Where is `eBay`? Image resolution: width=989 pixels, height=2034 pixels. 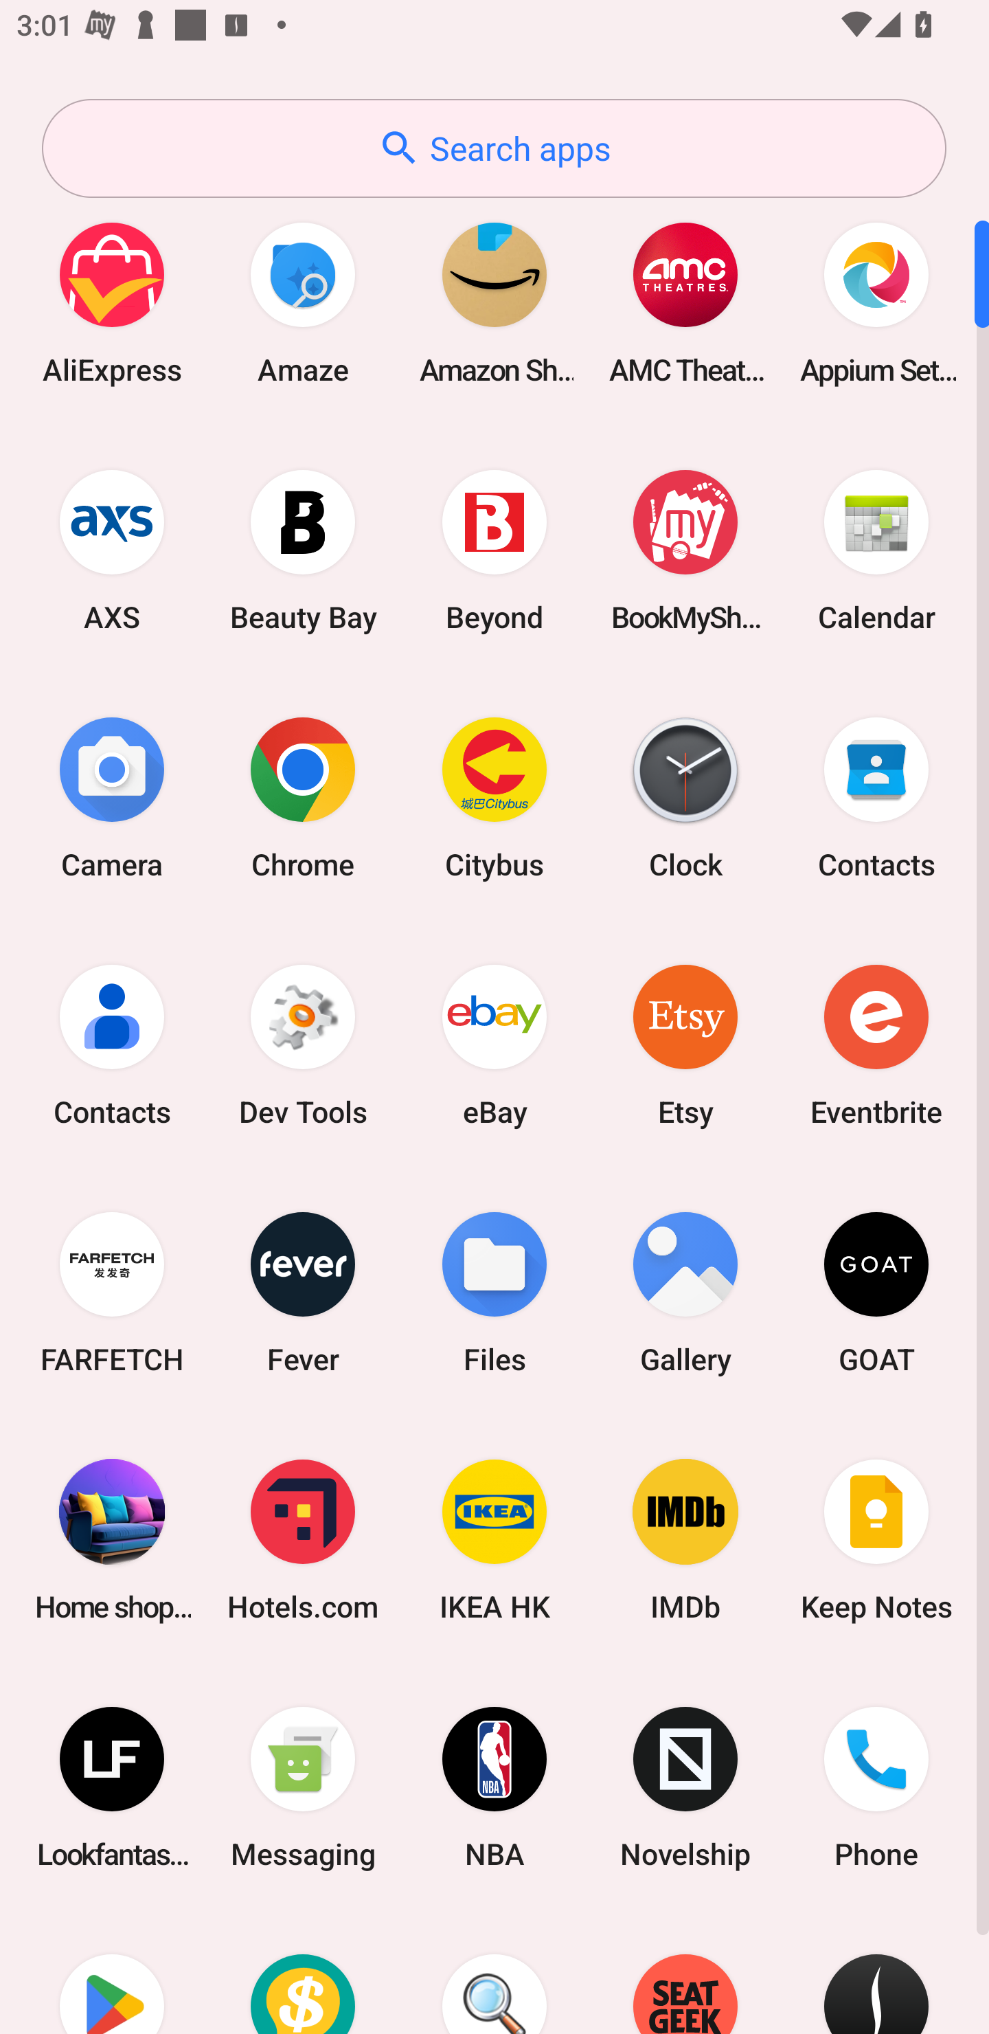 eBay is located at coordinates (494, 1044).